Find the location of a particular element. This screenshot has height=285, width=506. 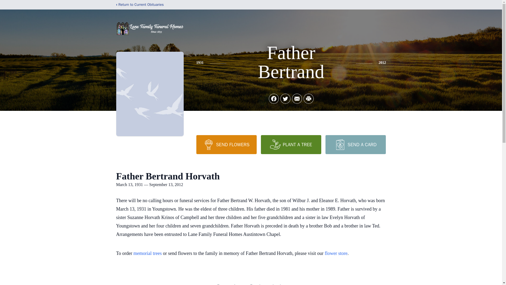

memorial trees is located at coordinates (147, 253).